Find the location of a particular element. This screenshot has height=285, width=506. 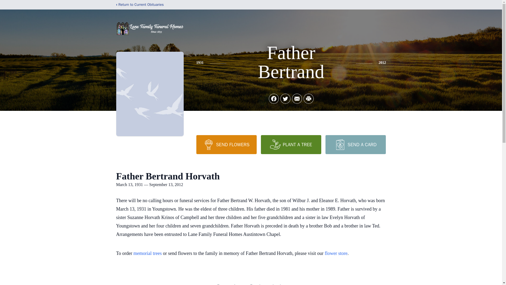

memorial trees is located at coordinates (147, 253).